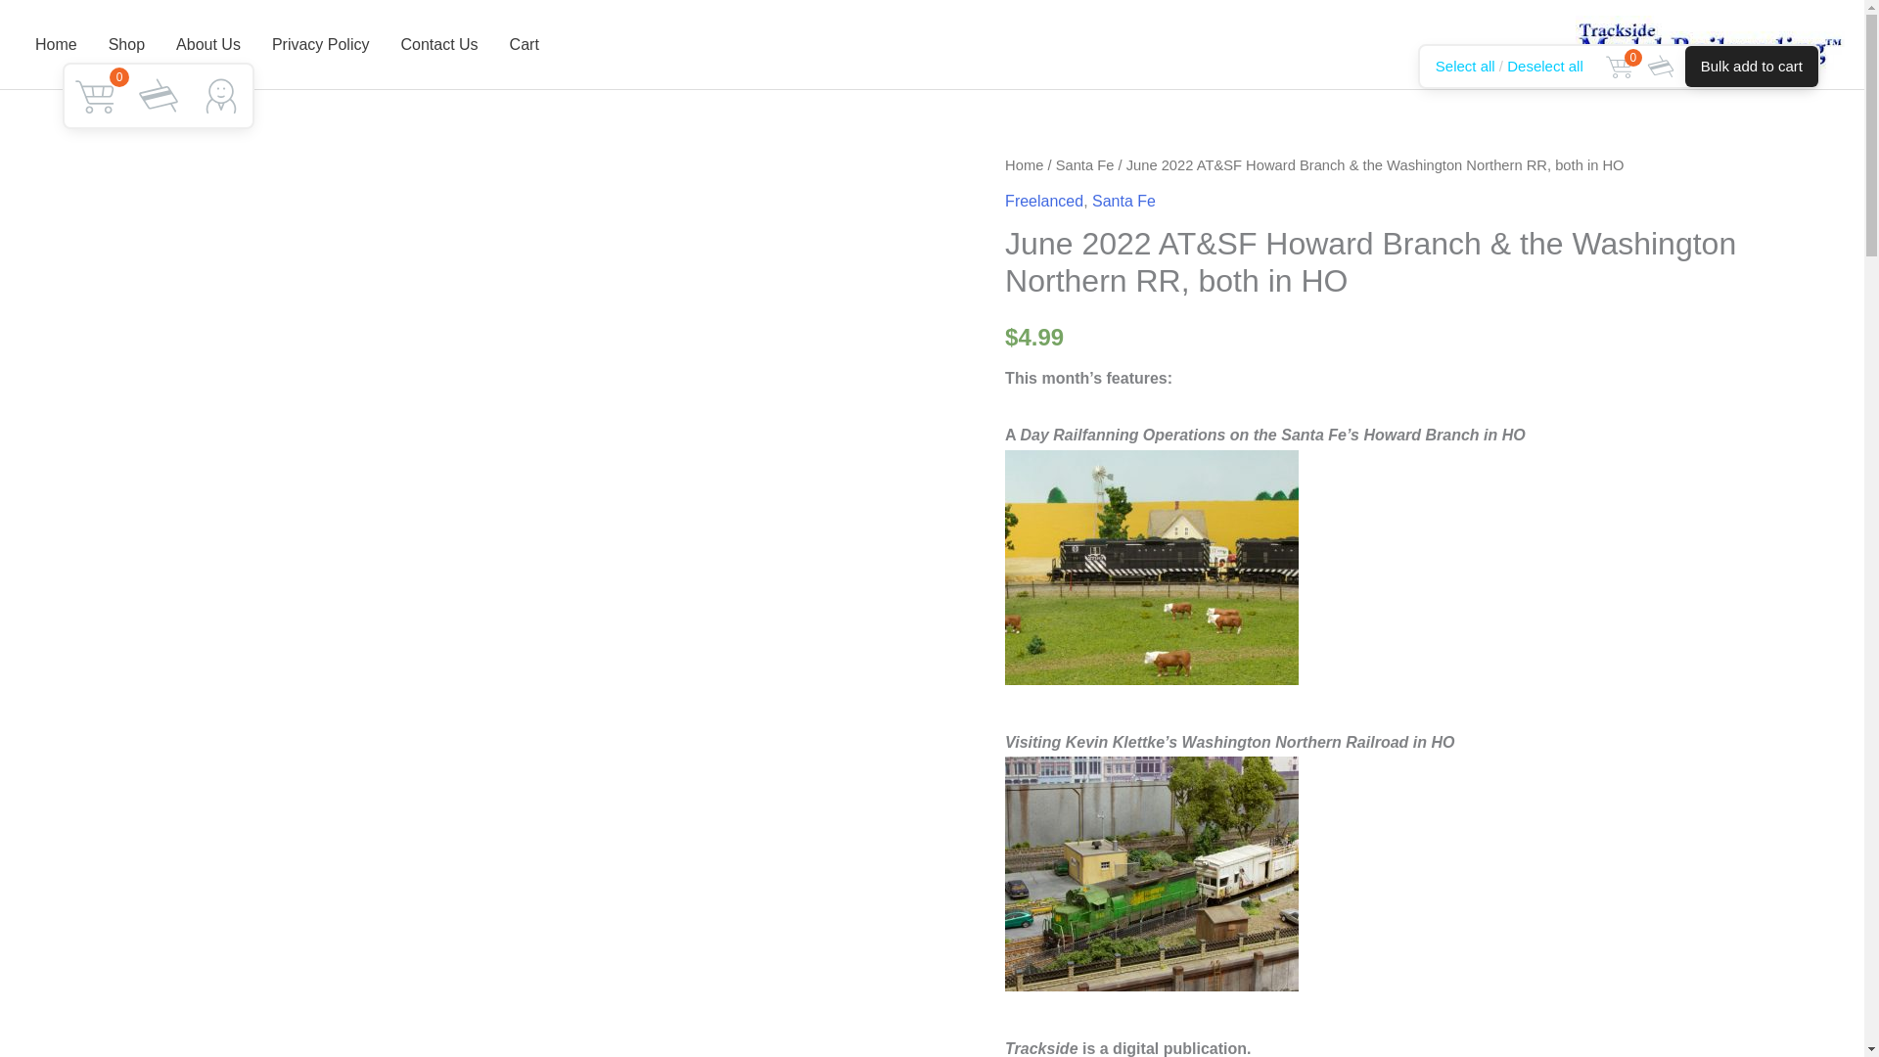  I want to click on Privacy Policy, so click(320, 45).